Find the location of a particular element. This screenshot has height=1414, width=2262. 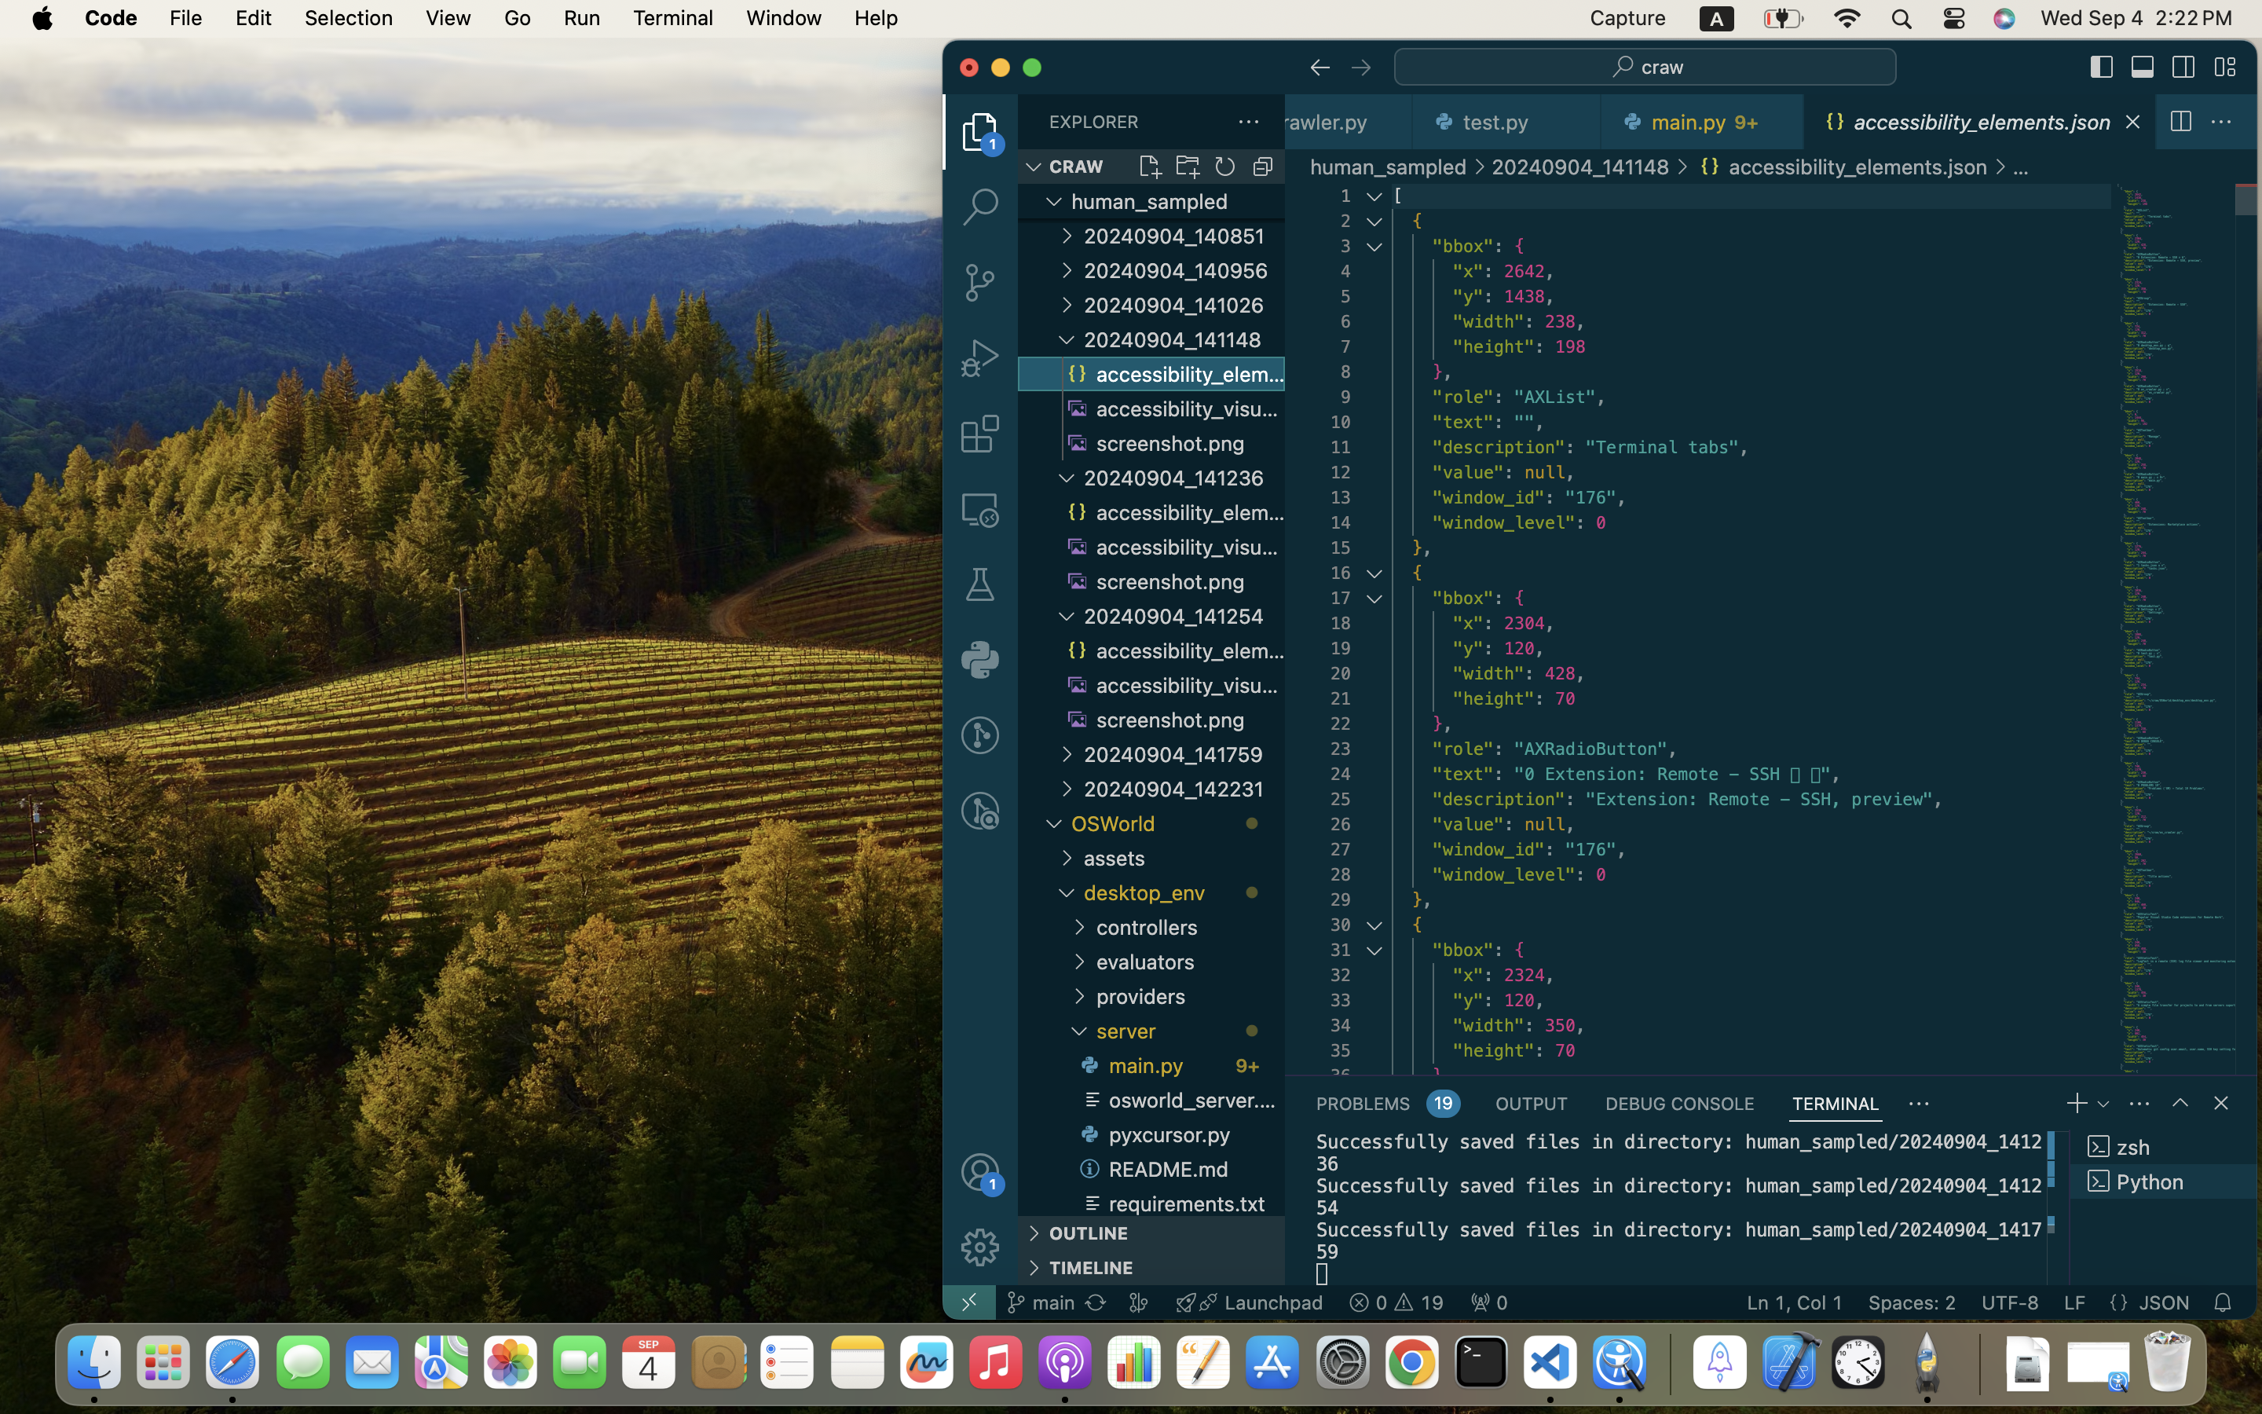

TIMELINE  is located at coordinates (1151, 1268).